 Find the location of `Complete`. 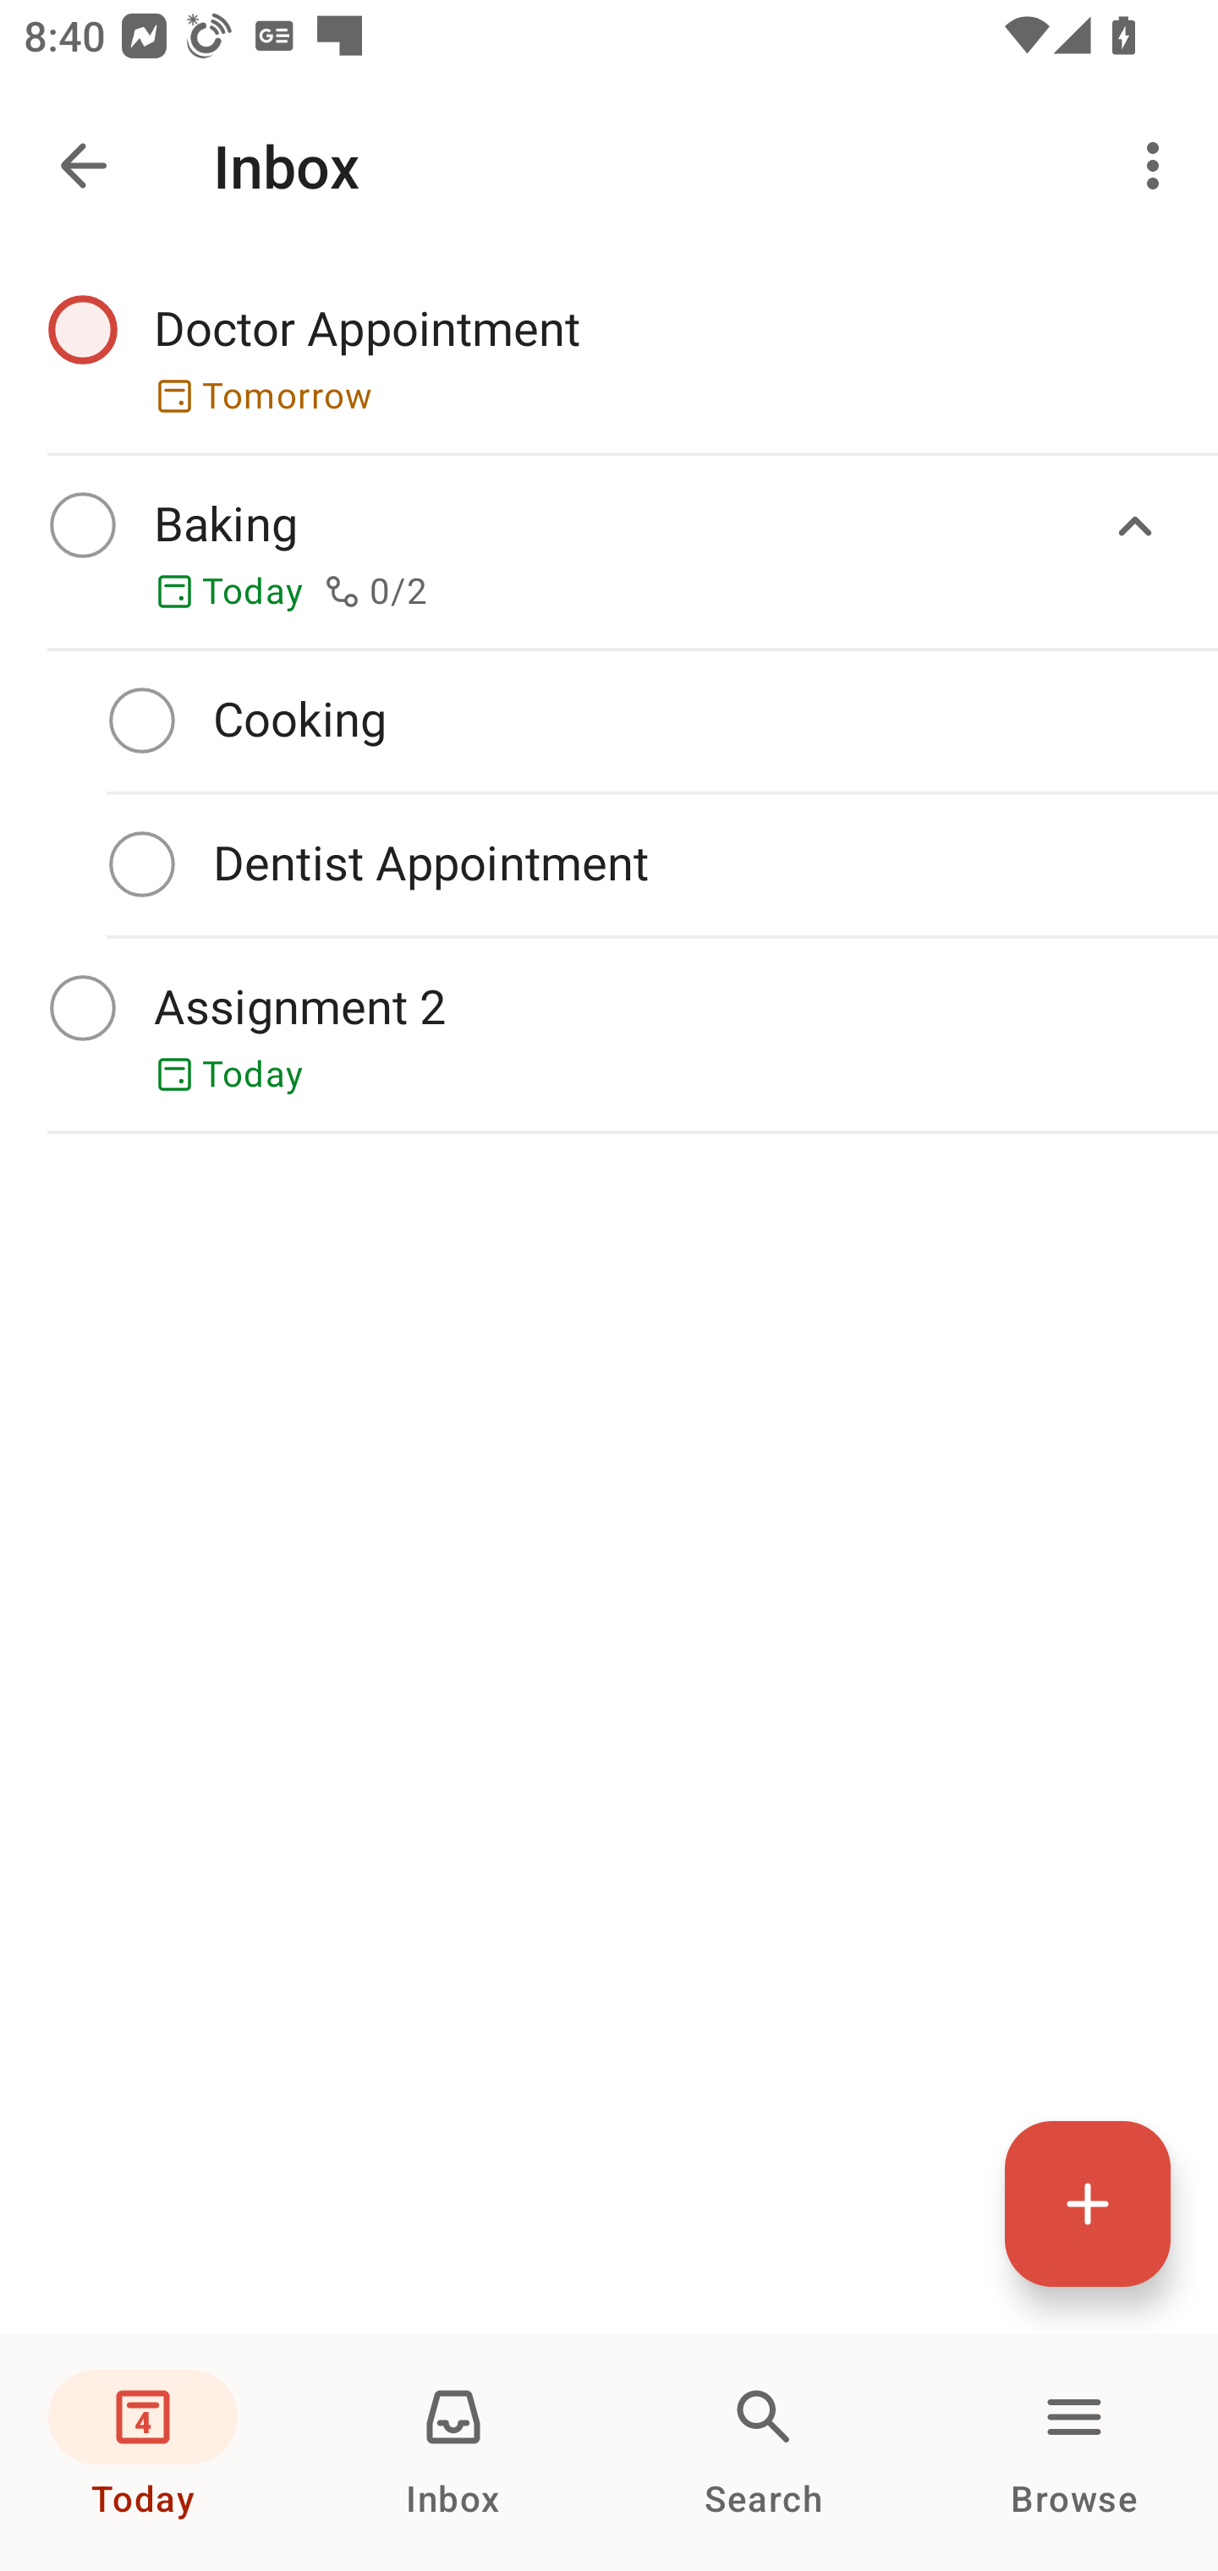

Complete is located at coordinates (82, 328).